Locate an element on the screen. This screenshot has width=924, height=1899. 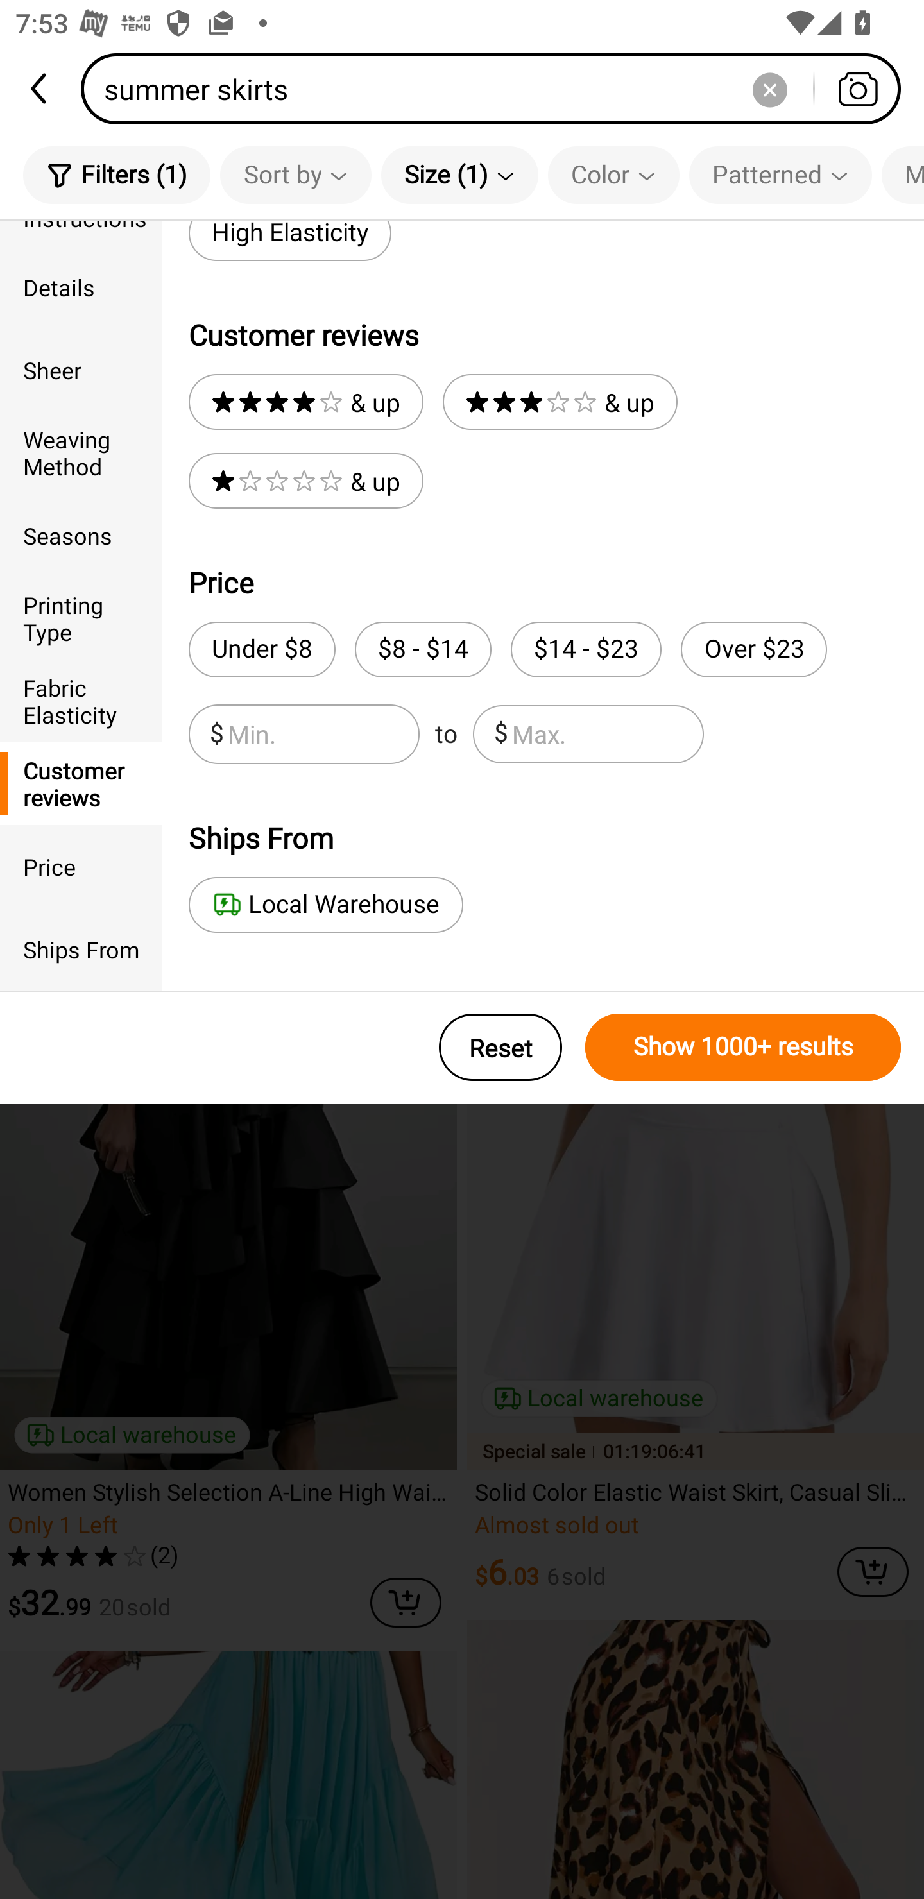
$8 - $14 is located at coordinates (423, 649).